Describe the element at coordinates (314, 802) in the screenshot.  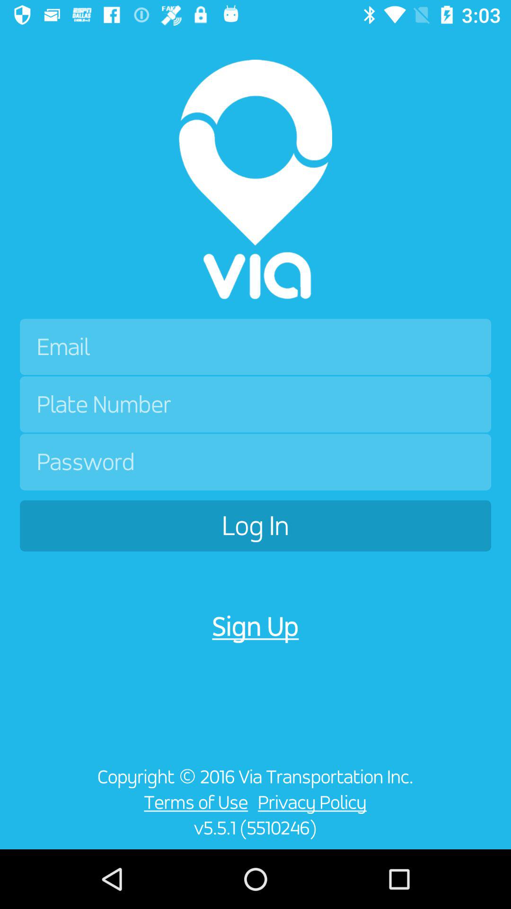
I see `choose item to the right of terms of use item` at that location.